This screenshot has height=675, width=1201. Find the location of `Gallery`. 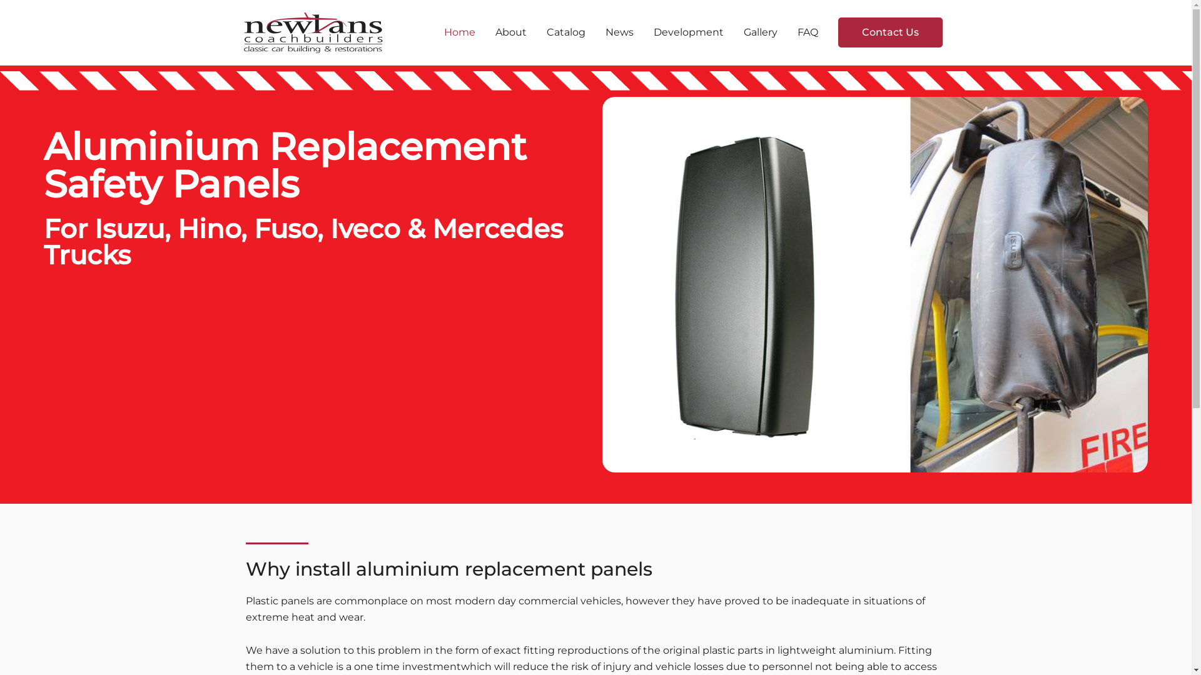

Gallery is located at coordinates (760, 32).